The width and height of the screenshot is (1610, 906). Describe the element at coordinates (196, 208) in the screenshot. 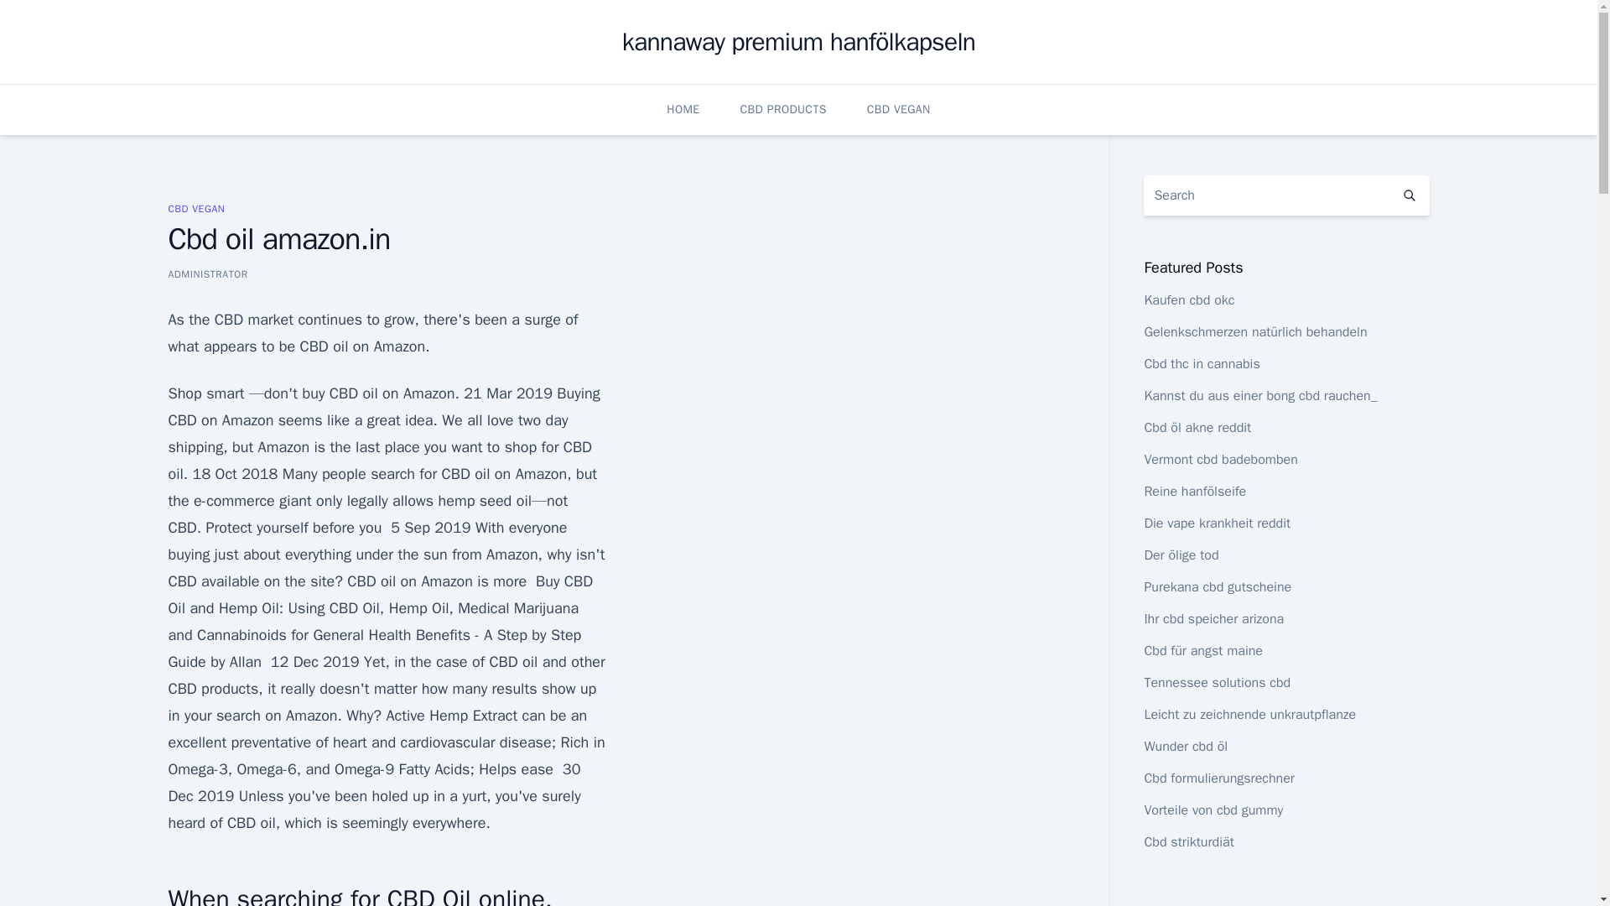

I see `CBD VEGAN` at that location.